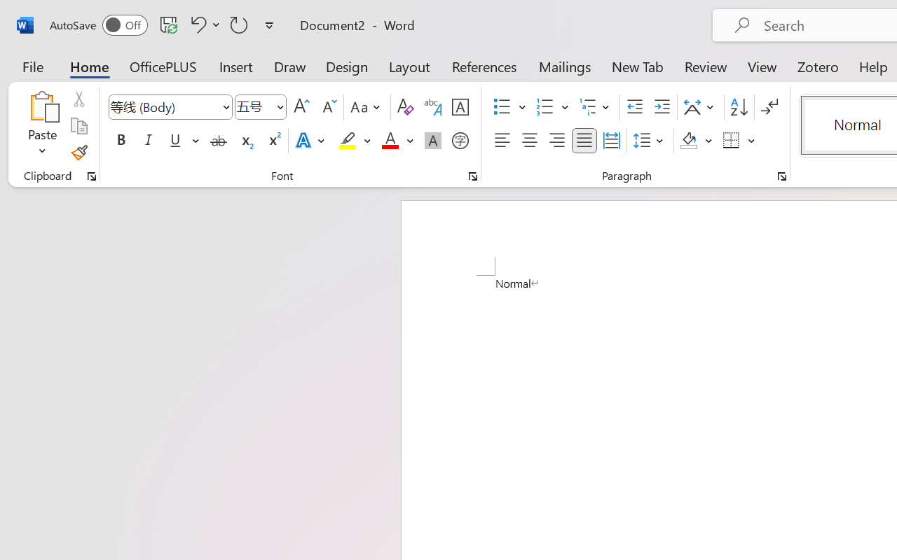 This screenshot has height=560, width=897. I want to click on Distributed, so click(611, 141).